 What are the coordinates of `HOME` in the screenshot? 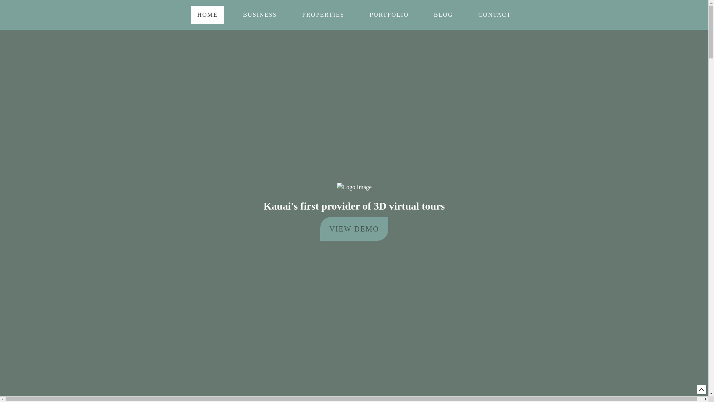 It's located at (208, 15).